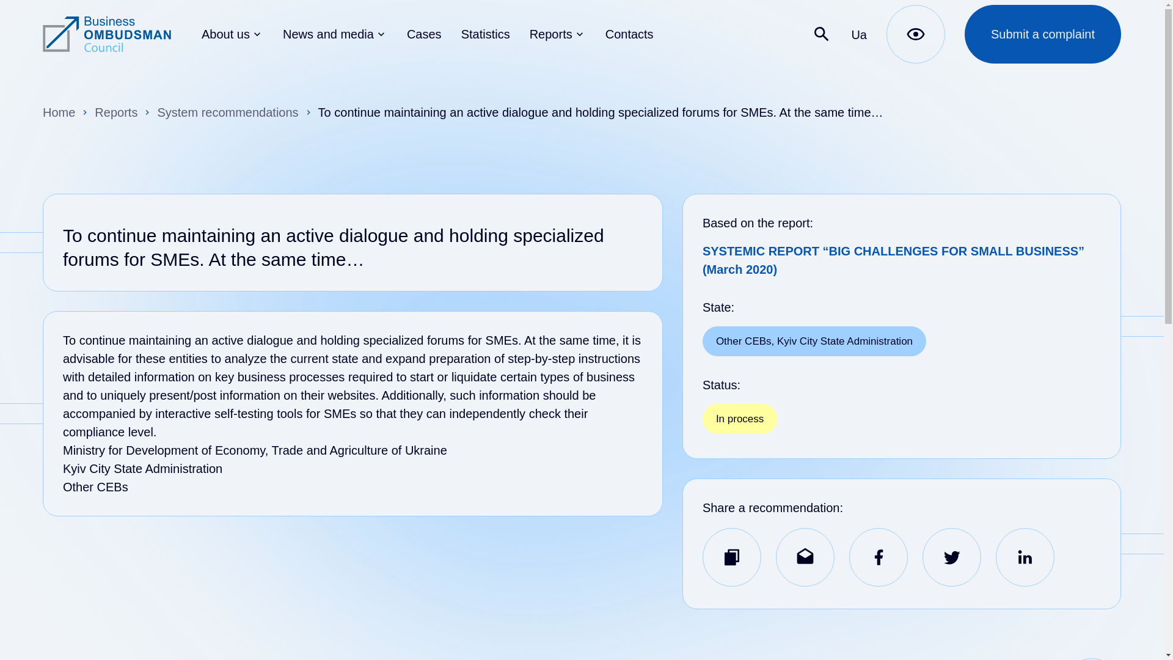 Image resolution: width=1173 pixels, height=660 pixels. What do you see at coordinates (567, 34) in the screenshot?
I see `Reports` at bounding box center [567, 34].